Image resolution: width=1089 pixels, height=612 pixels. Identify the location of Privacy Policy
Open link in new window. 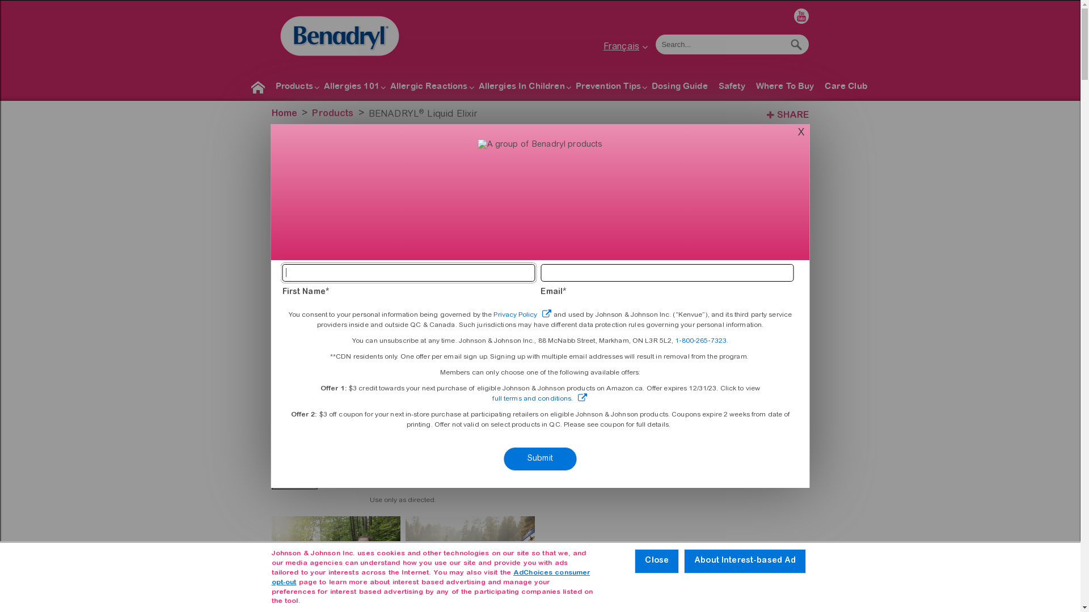
(522, 315).